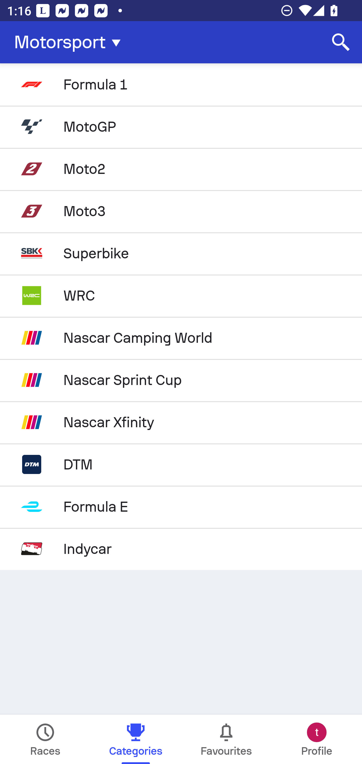 The image size is (362, 764). What do you see at coordinates (181, 295) in the screenshot?
I see `WRC` at bounding box center [181, 295].